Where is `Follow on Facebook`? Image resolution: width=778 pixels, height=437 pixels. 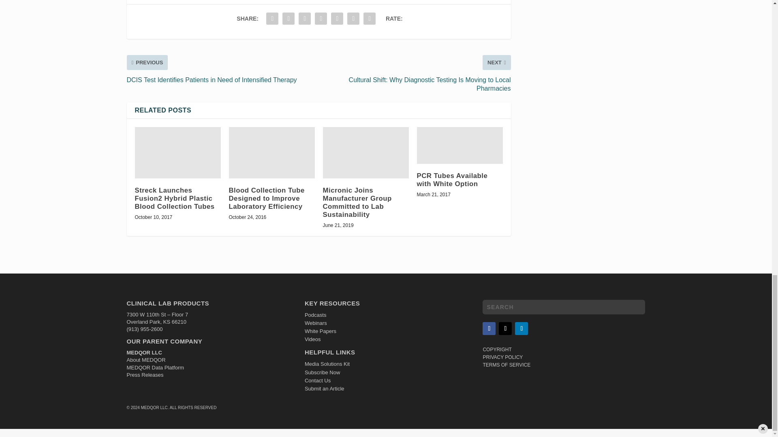
Follow on Facebook is located at coordinates (489, 329).